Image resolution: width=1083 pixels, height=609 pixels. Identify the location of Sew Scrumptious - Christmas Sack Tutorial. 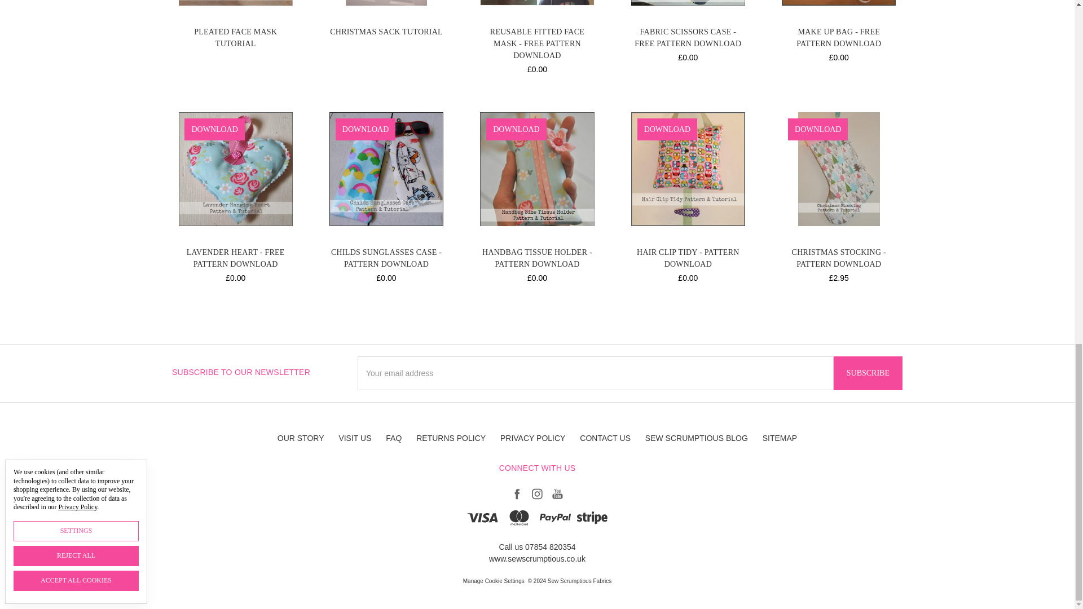
(386, 2).